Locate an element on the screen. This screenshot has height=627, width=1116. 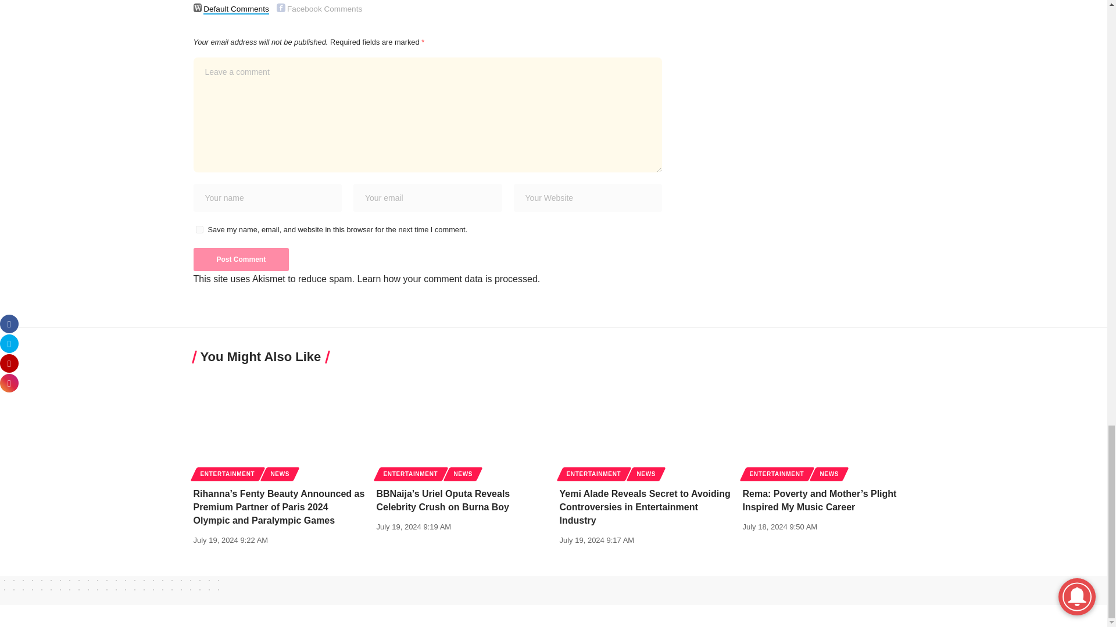
yes is located at coordinates (199, 229).